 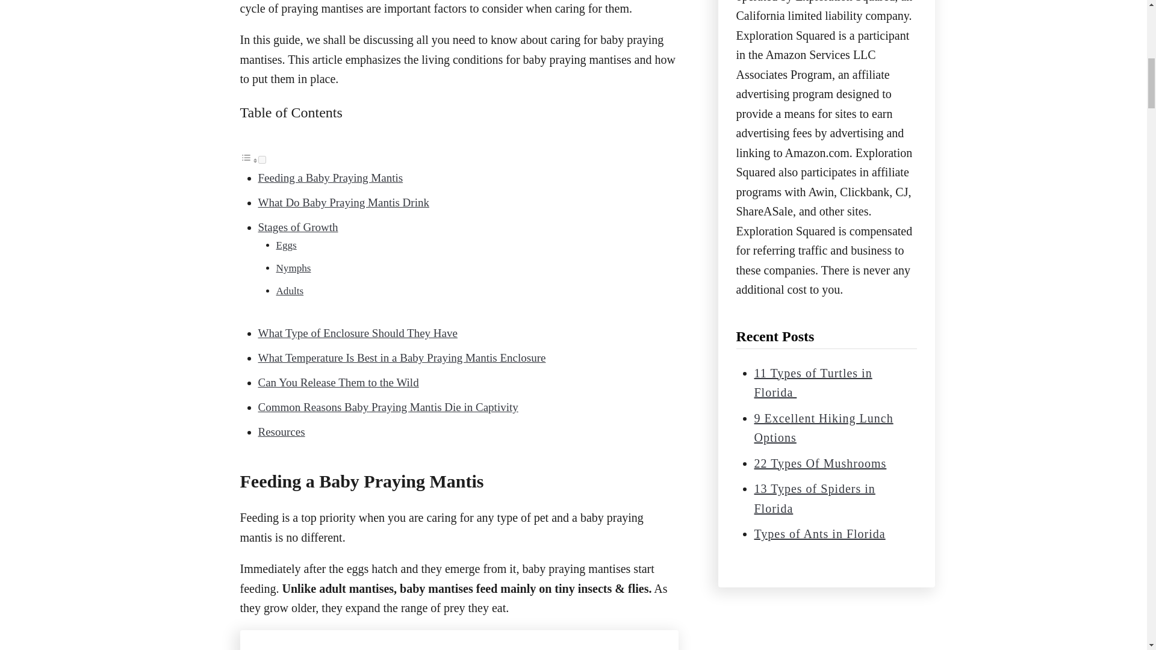 I want to click on Resources, so click(x=281, y=432).